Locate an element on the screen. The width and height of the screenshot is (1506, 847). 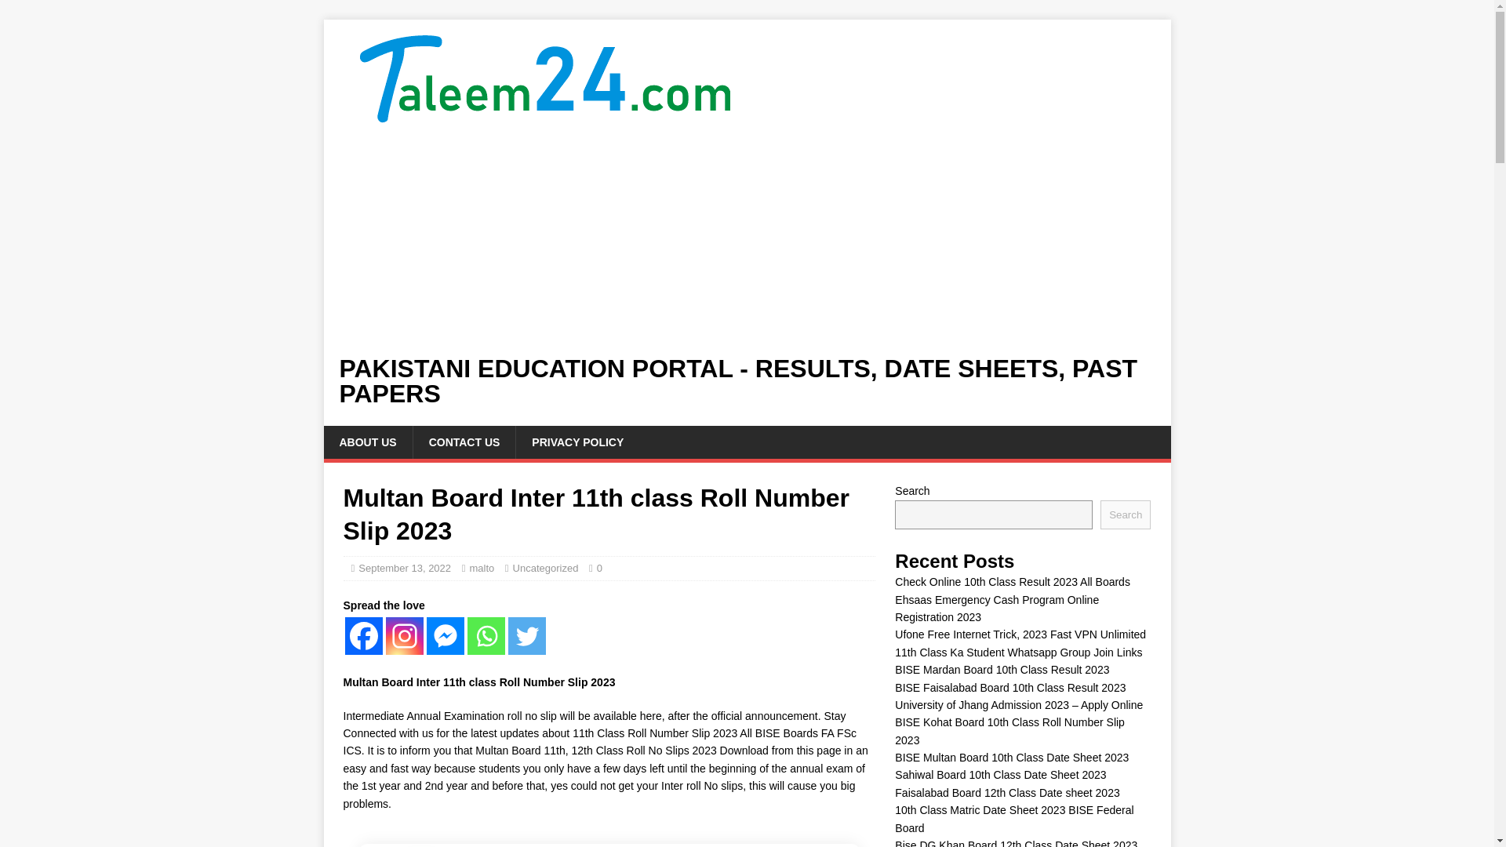
Instagram is located at coordinates (404, 635).